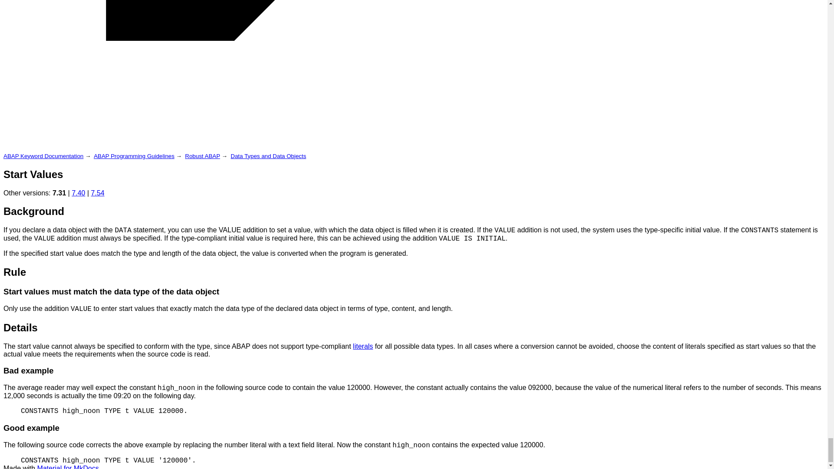 This screenshot has width=834, height=469. What do you see at coordinates (78, 193) in the screenshot?
I see `7.40` at bounding box center [78, 193].